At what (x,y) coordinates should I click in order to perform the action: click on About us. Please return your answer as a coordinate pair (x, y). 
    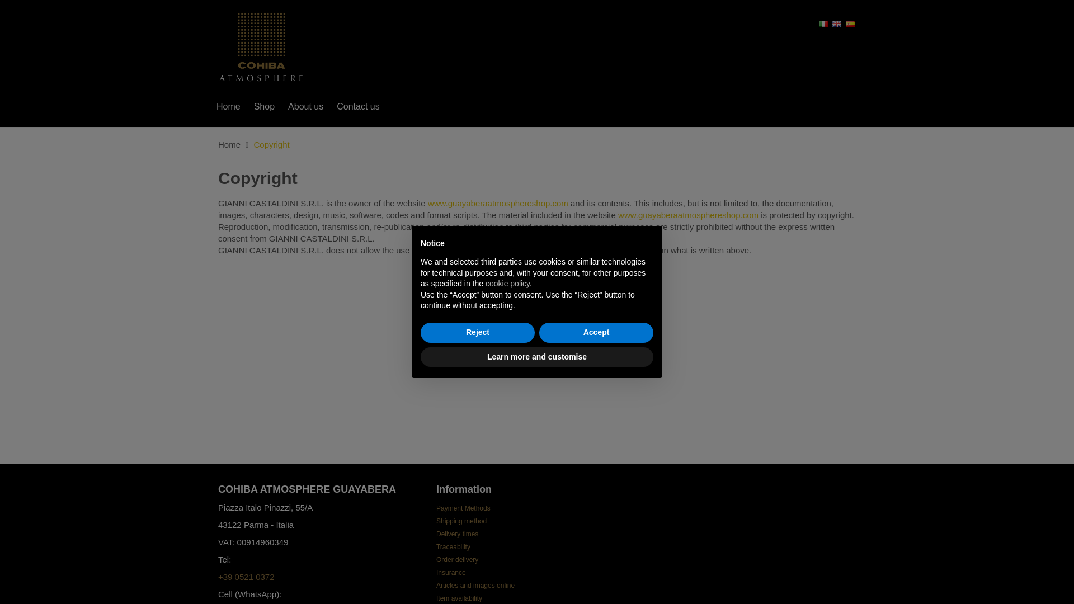
    Looking at the image, I should click on (305, 106).